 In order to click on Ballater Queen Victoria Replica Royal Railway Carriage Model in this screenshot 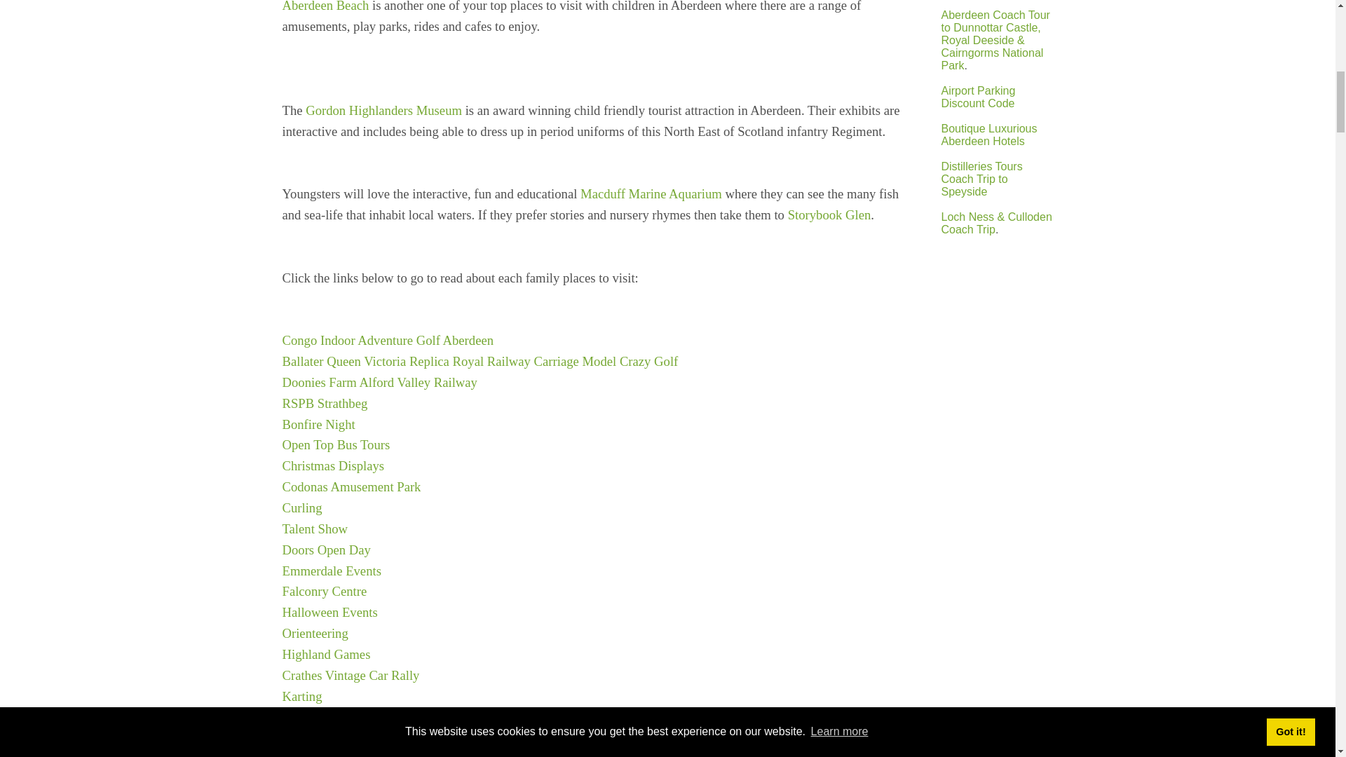, I will do `click(449, 361)`.